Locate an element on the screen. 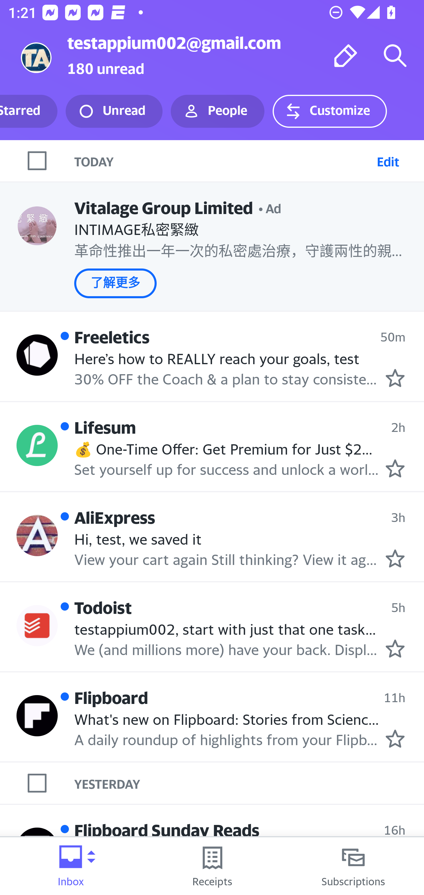 This screenshot has height=895, width=424. Unread is located at coordinates (114, 111).